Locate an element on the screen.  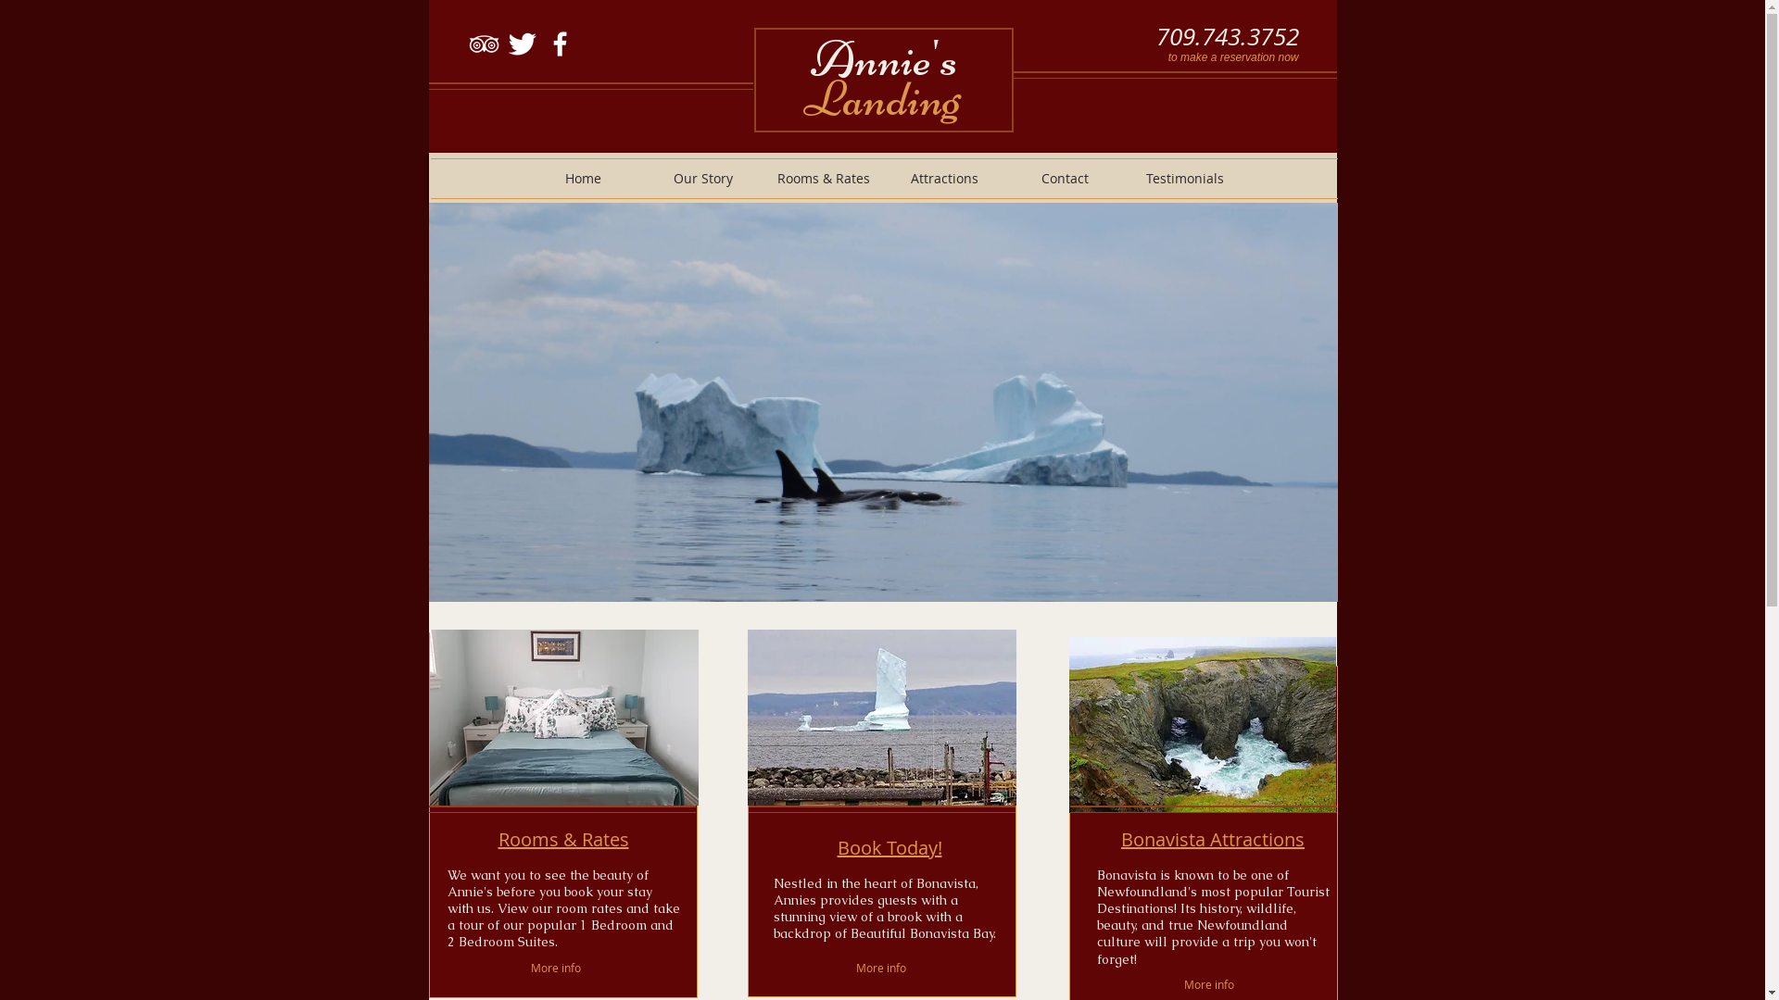
Landing is located at coordinates (882, 98).